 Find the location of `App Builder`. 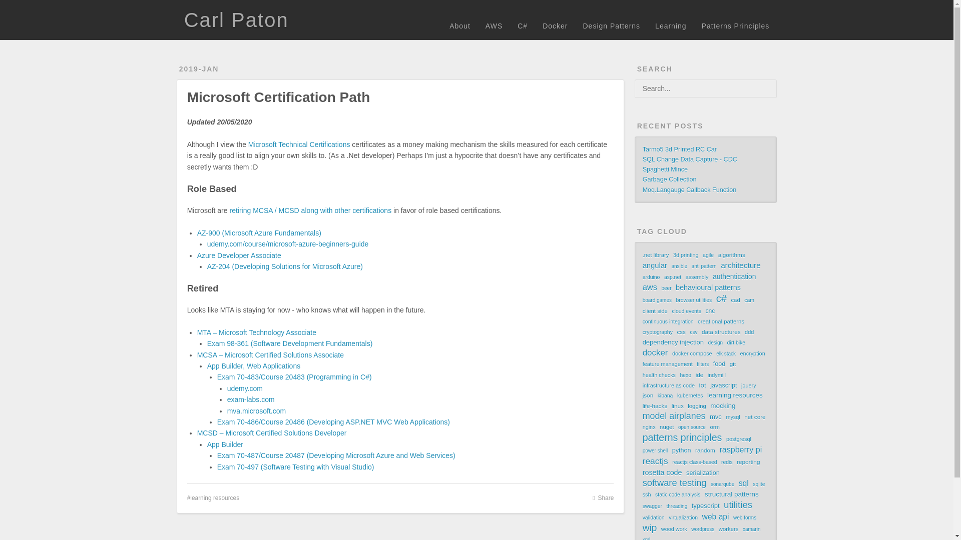

App Builder is located at coordinates (225, 444).